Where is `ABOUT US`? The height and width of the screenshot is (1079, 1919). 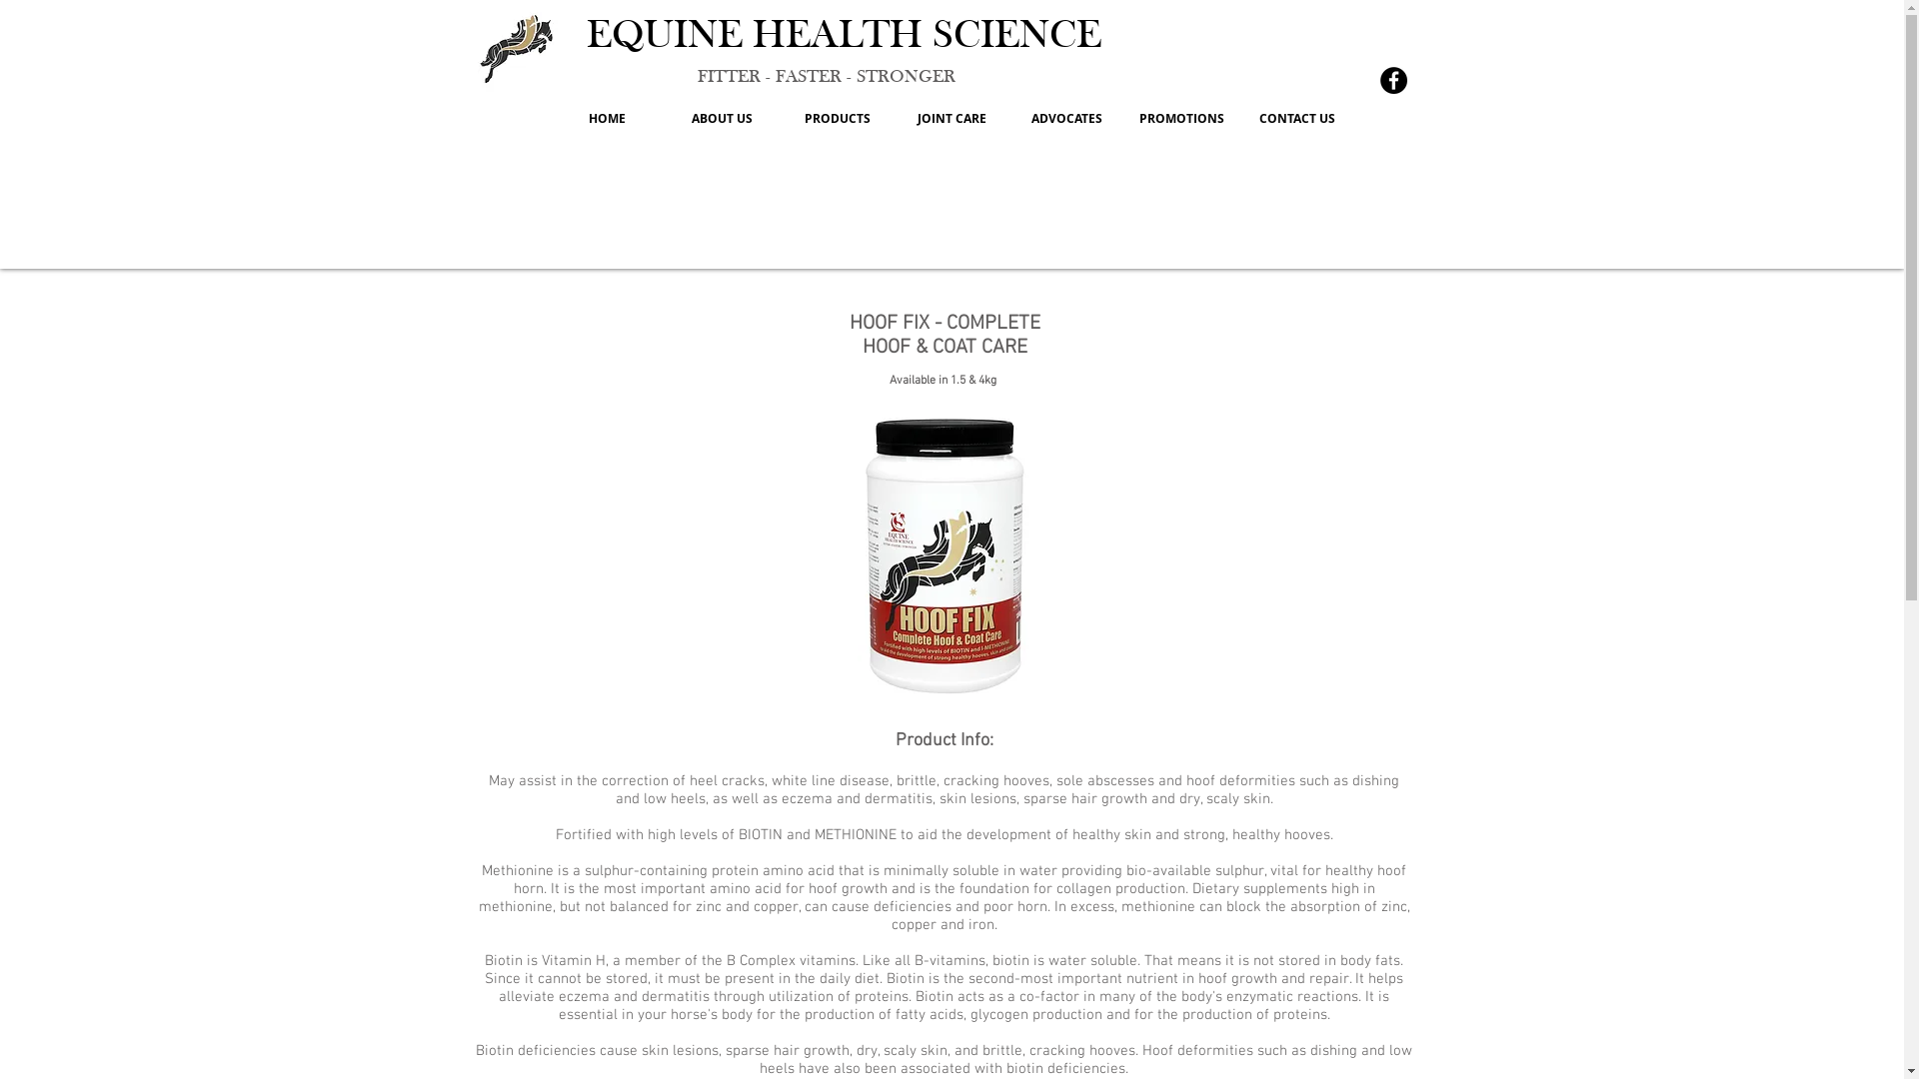 ABOUT US is located at coordinates (722, 119).